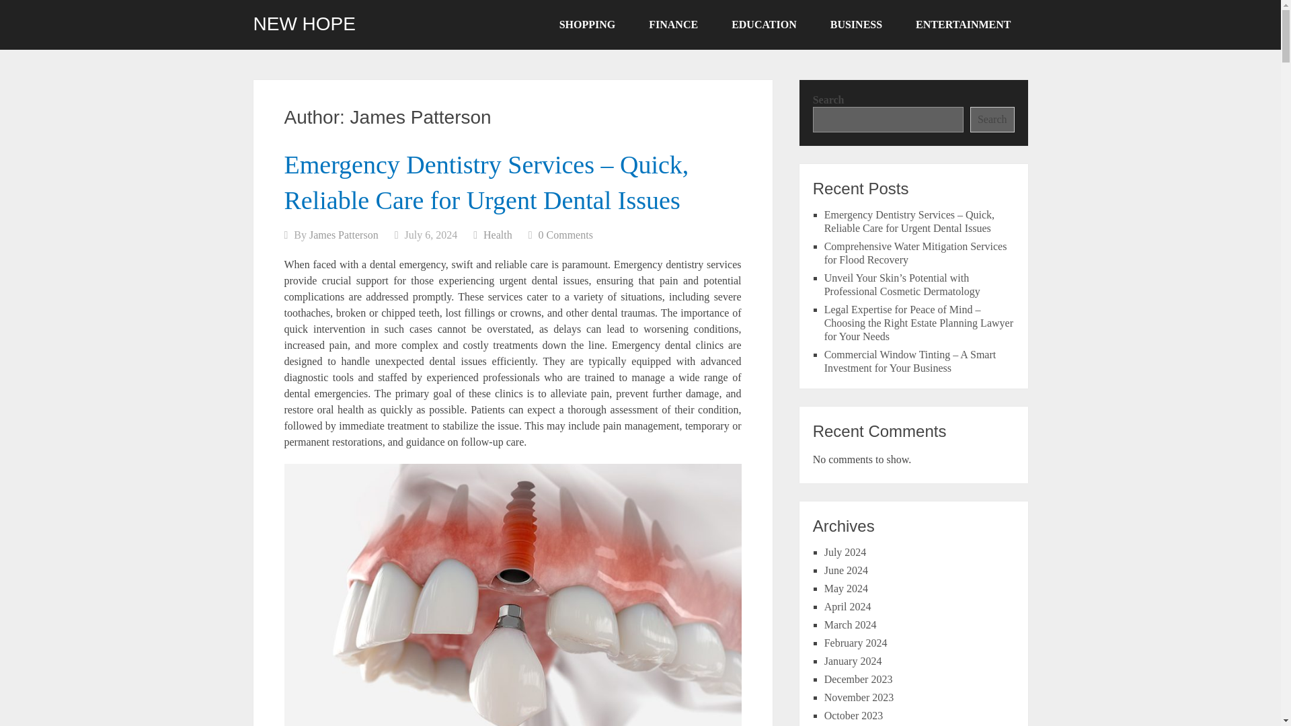 This screenshot has width=1291, height=726. Describe the element at coordinates (304, 24) in the screenshot. I see `NEW HOPE` at that location.